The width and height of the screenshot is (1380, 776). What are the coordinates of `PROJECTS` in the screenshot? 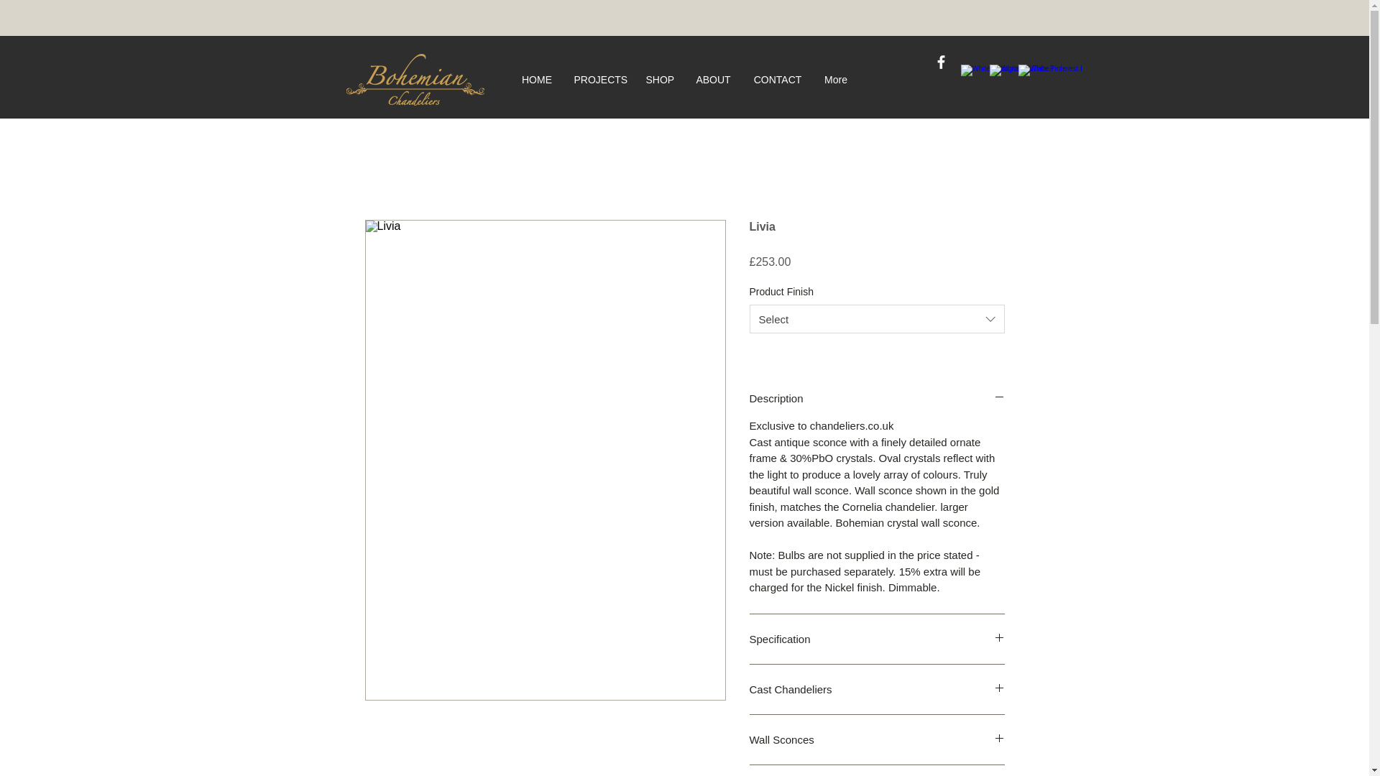 It's located at (599, 79).